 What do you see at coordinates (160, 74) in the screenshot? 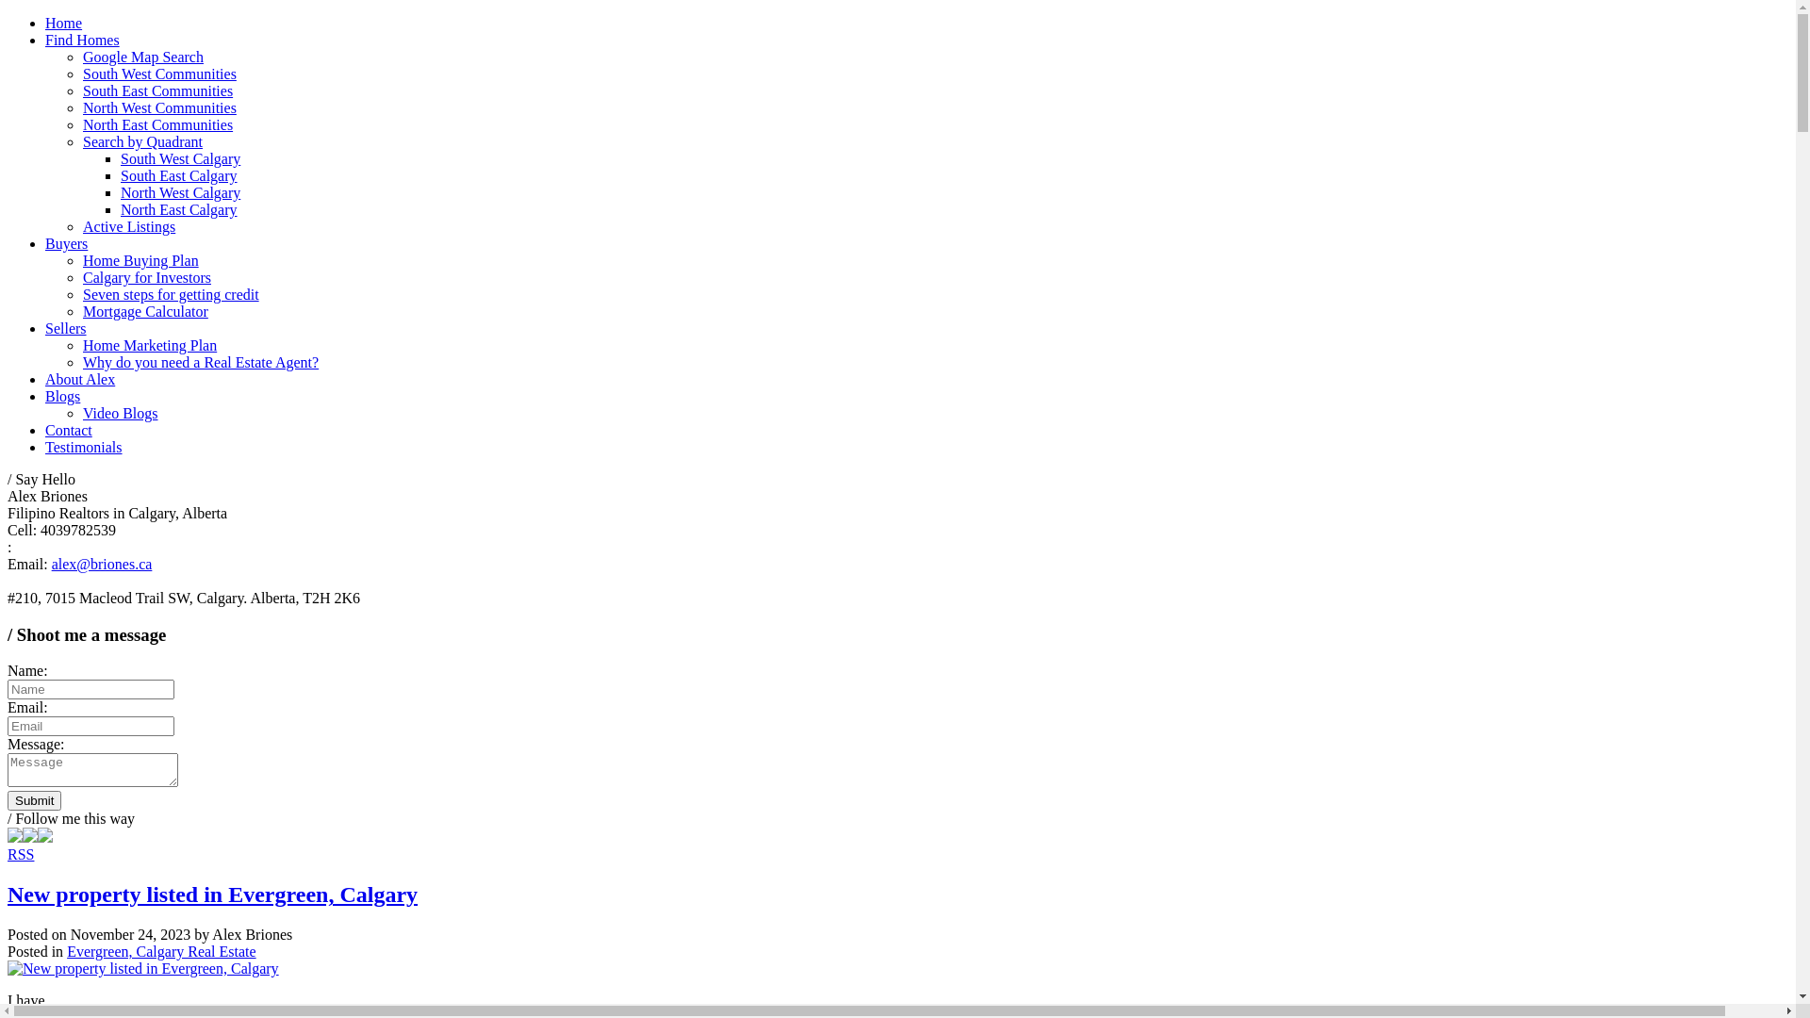
I see `South West Communities` at bounding box center [160, 74].